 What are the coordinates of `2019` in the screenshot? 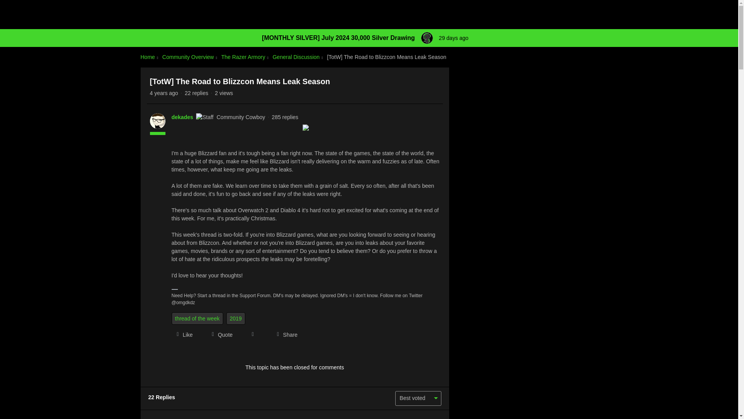 It's located at (236, 318).